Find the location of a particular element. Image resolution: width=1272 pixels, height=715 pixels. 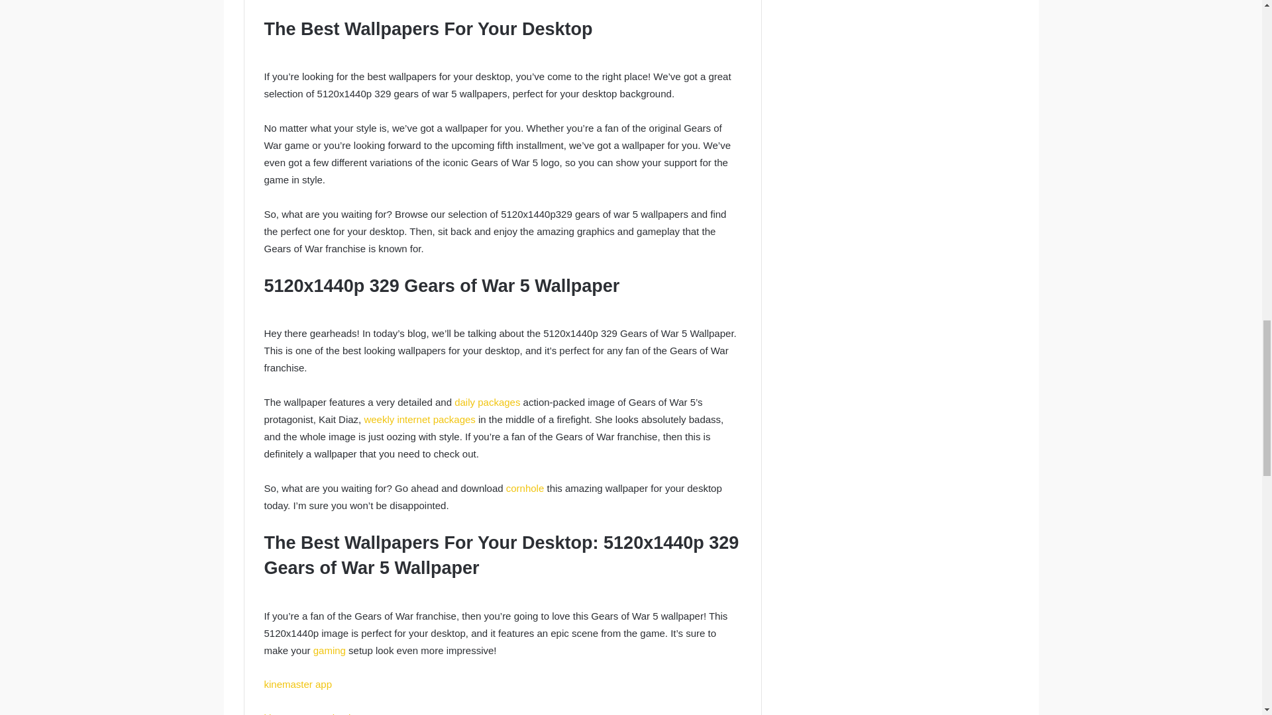

kinemaster mod apk is located at coordinates (308, 714).